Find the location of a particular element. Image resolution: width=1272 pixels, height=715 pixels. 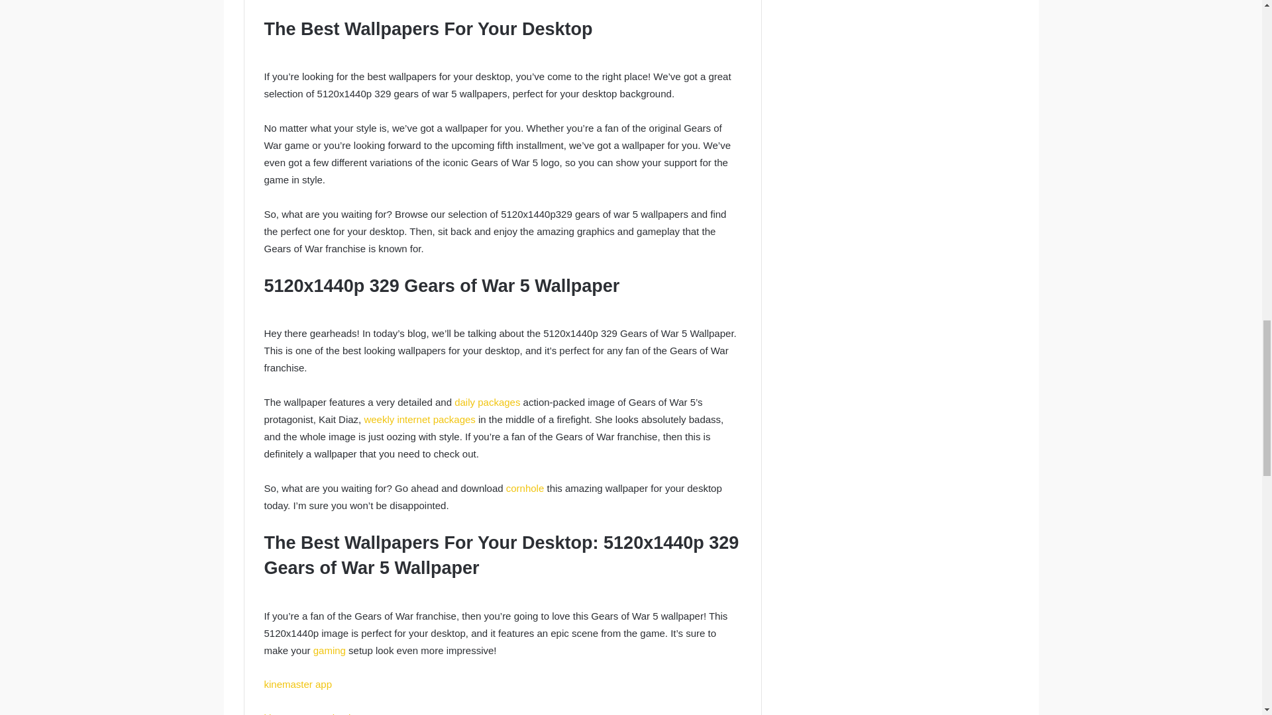

kinemaster mod apk is located at coordinates (308, 714).